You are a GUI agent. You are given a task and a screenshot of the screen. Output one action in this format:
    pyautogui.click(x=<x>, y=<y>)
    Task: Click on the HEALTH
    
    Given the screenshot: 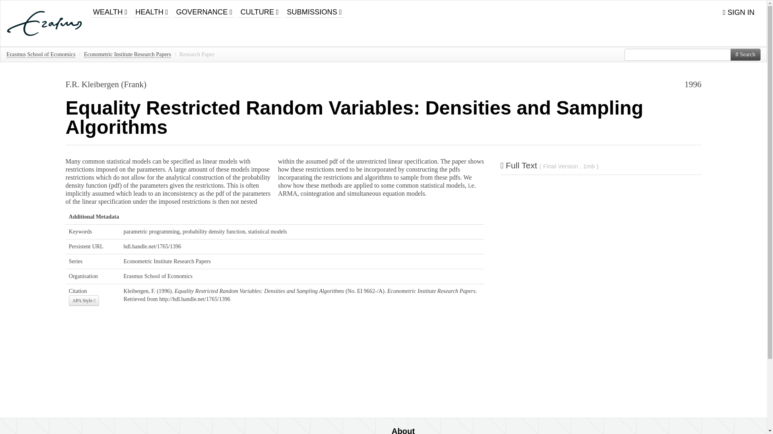 What is the action you would take?
    pyautogui.click(x=151, y=9)
    